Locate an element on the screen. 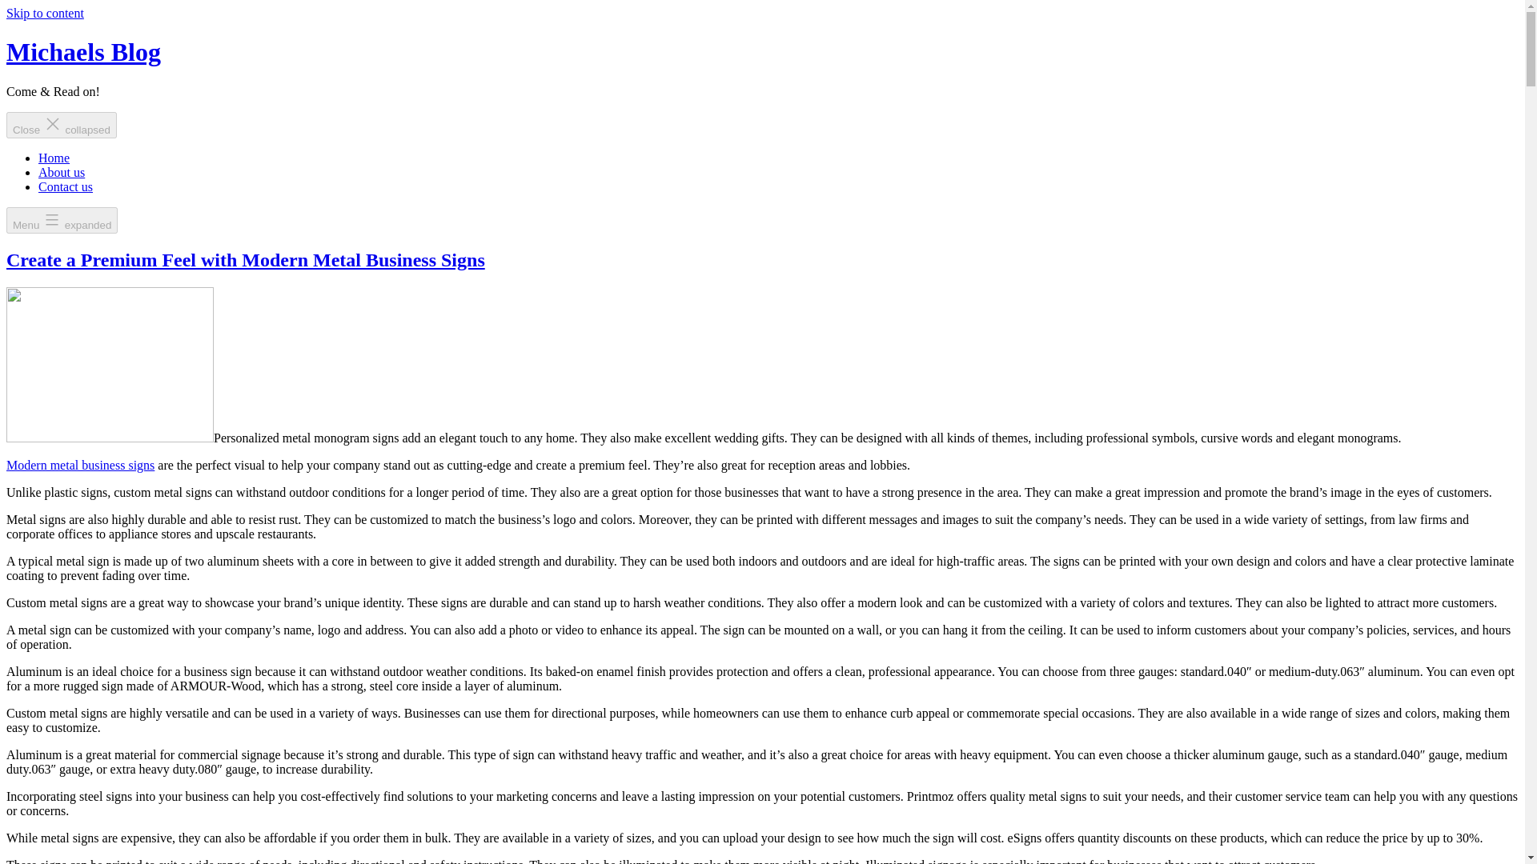  Close collapsed is located at coordinates (61, 125).